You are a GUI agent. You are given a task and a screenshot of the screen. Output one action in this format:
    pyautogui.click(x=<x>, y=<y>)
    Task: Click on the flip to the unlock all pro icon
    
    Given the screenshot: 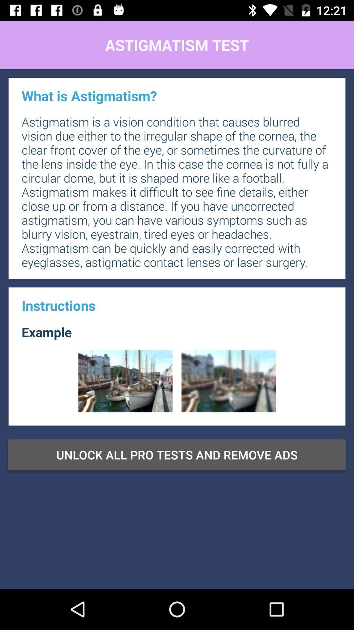 What is the action you would take?
    pyautogui.click(x=177, y=454)
    